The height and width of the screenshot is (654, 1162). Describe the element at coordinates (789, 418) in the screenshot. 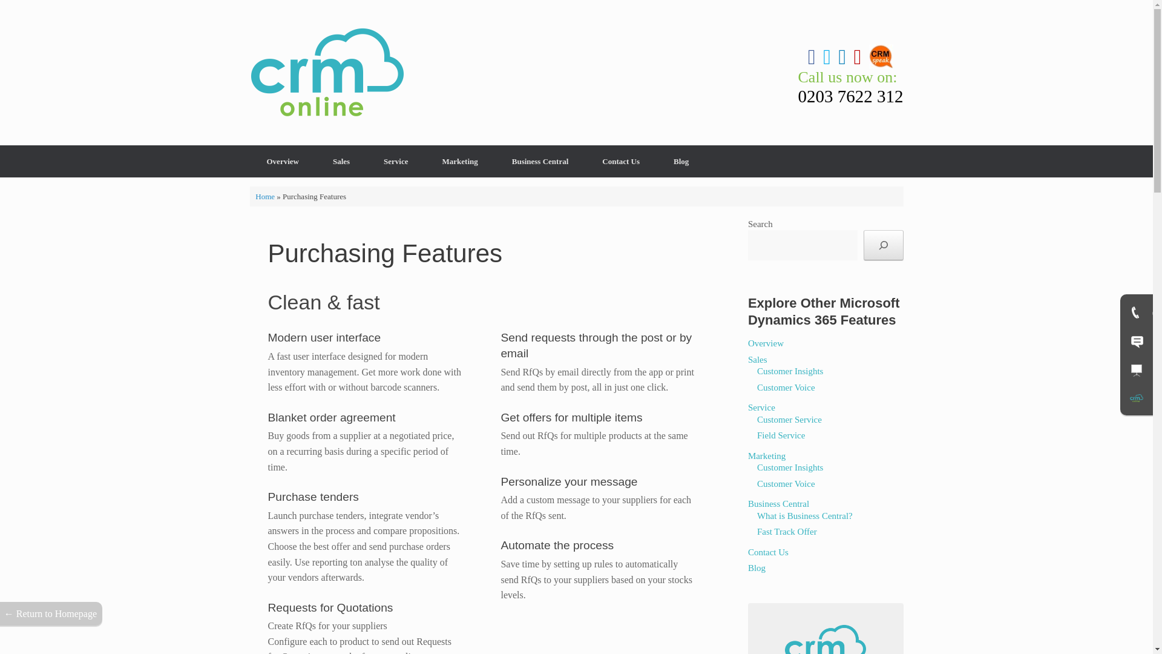

I see `Customer Service` at that location.